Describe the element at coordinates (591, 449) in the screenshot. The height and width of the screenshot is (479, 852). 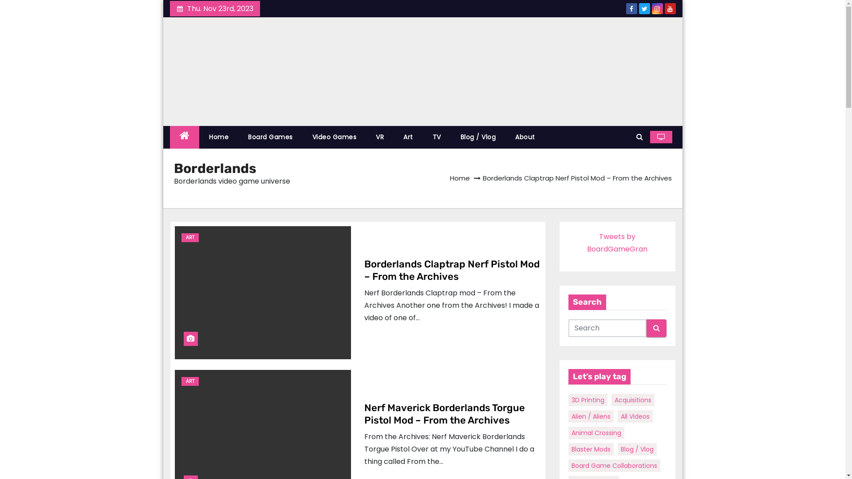
I see `Blaster Mods` at that location.